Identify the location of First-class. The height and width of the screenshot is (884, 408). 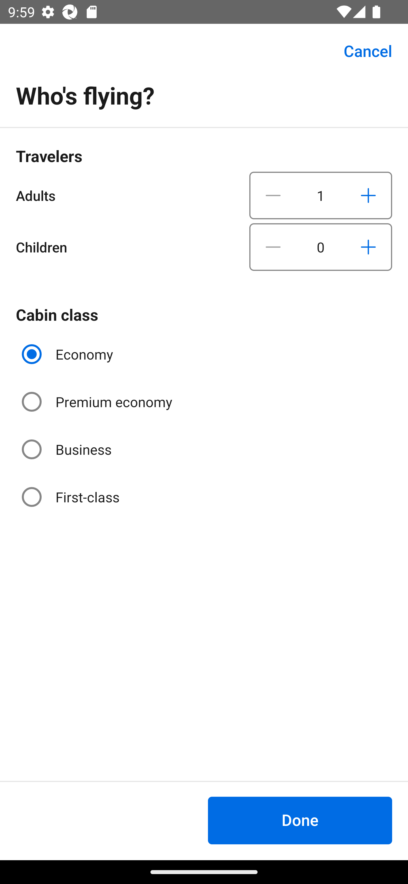
(71, 497).